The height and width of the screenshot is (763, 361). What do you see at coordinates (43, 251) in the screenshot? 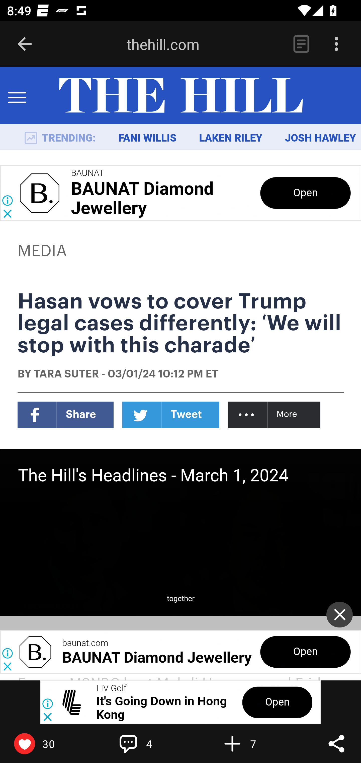
I see `MEDIA` at bounding box center [43, 251].